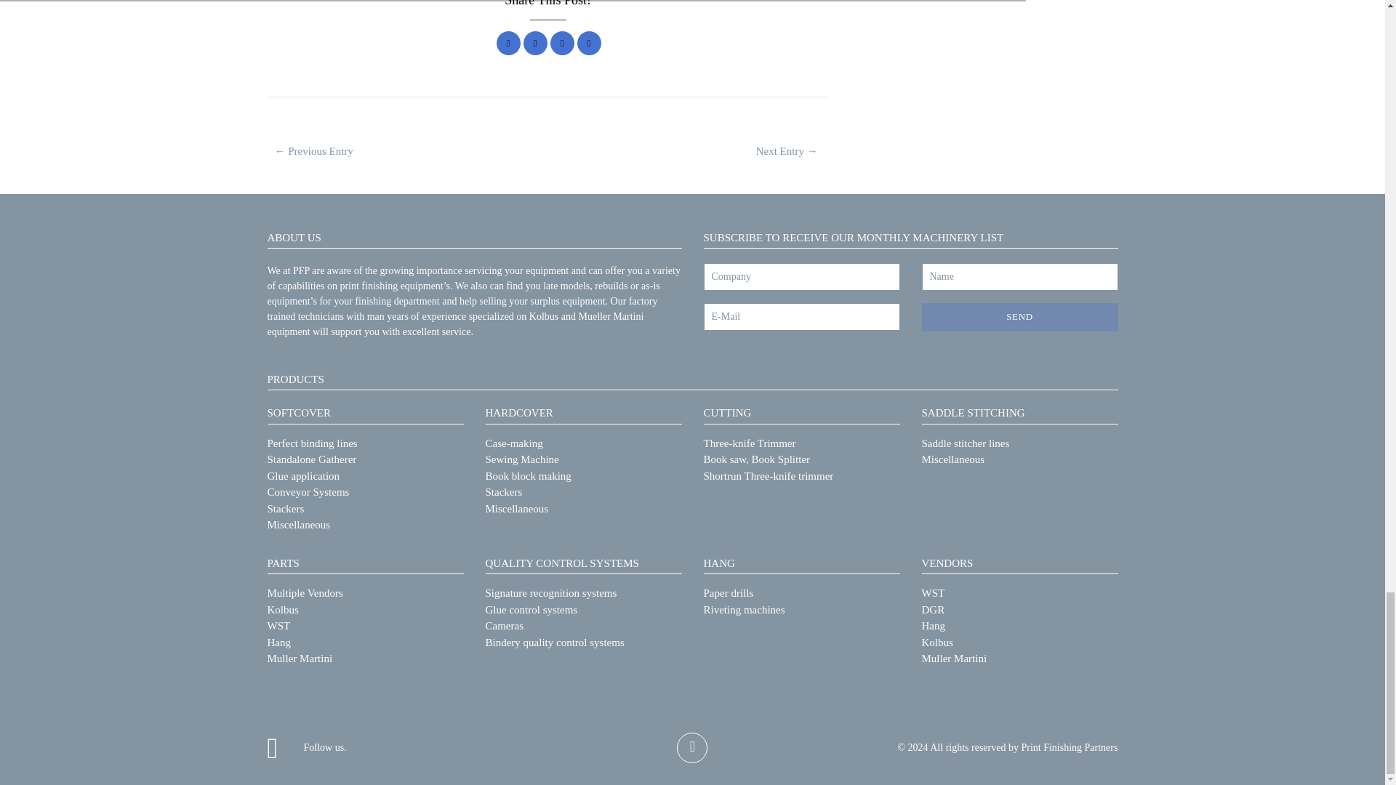  What do you see at coordinates (801, 276) in the screenshot?
I see `Company` at bounding box center [801, 276].